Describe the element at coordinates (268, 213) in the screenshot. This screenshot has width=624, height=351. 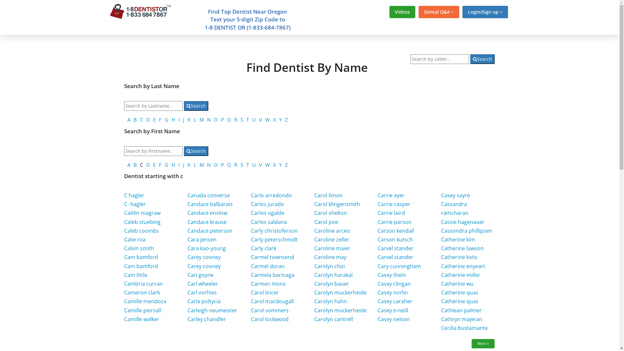
I see `Carlos ugalde` at that location.